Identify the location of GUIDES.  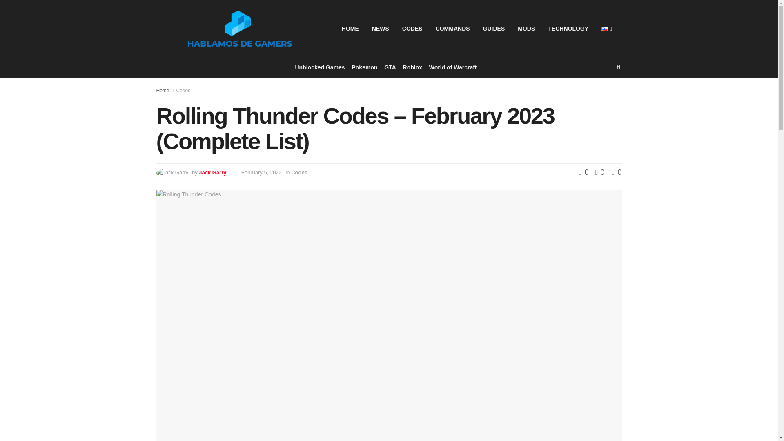
(494, 29).